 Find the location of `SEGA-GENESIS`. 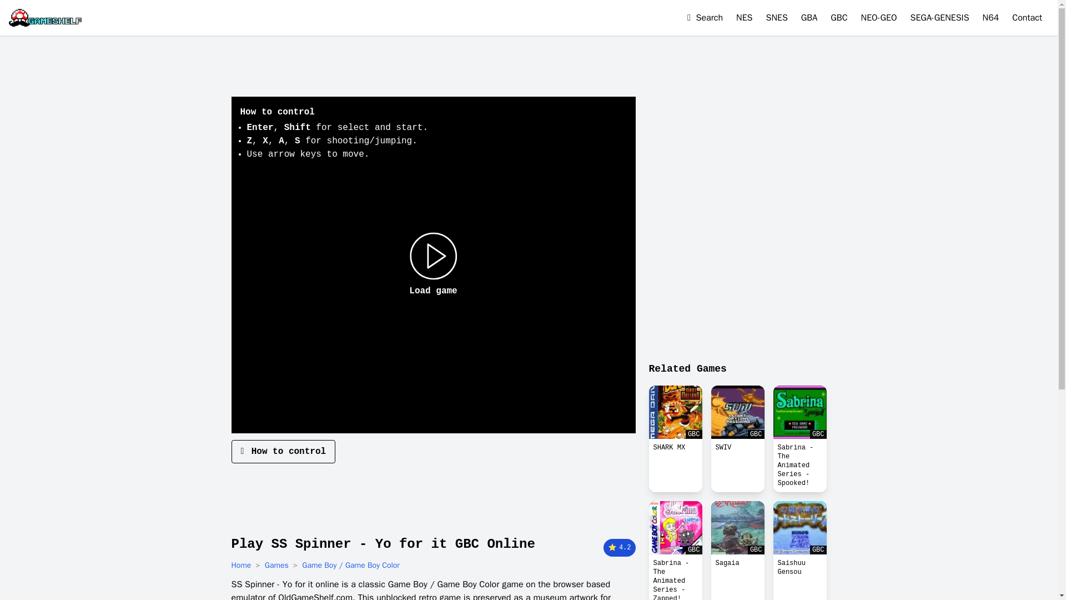

SEGA-GENESIS is located at coordinates (939, 18).